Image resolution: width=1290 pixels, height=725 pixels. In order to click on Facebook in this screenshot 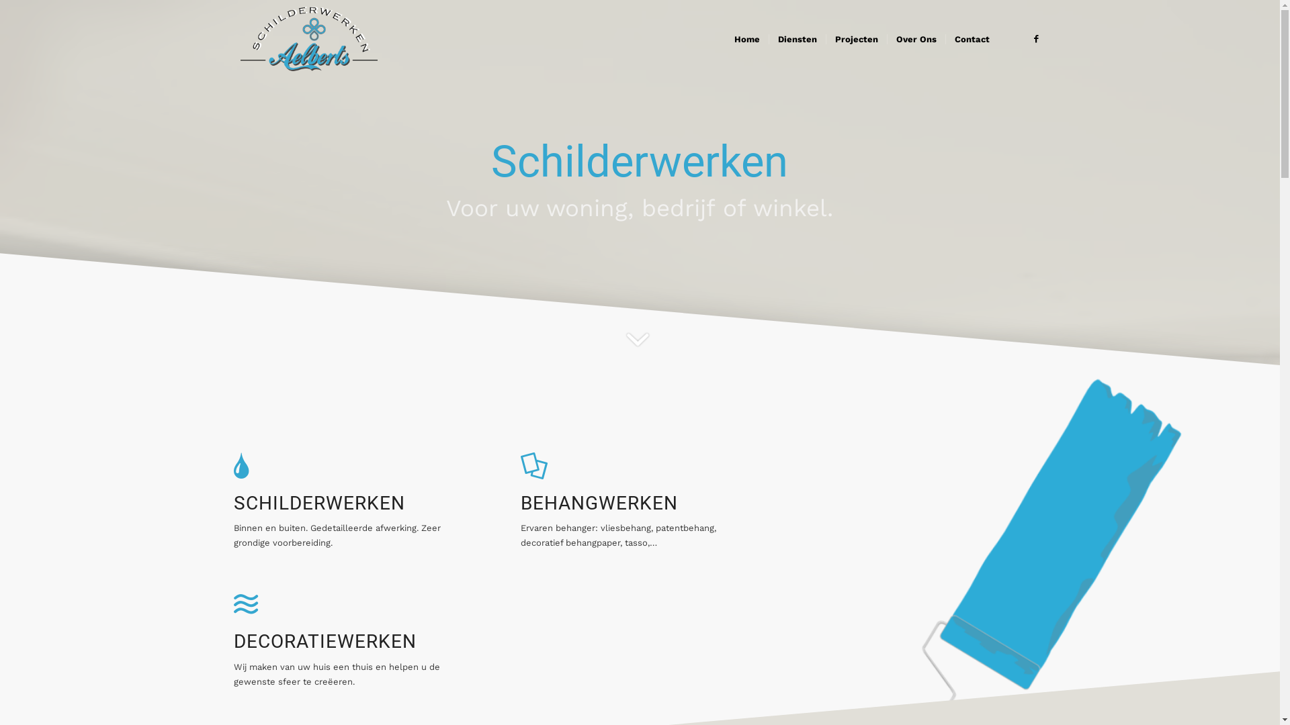, I will do `click(1037, 39)`.